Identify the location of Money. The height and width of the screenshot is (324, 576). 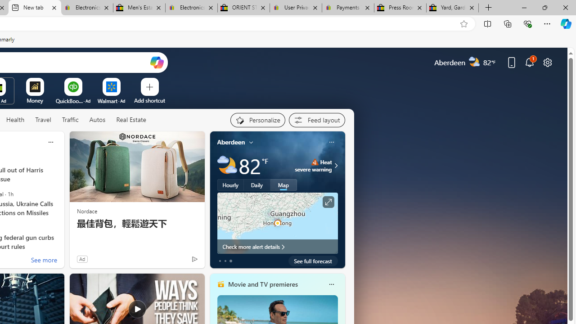
(35, 100).